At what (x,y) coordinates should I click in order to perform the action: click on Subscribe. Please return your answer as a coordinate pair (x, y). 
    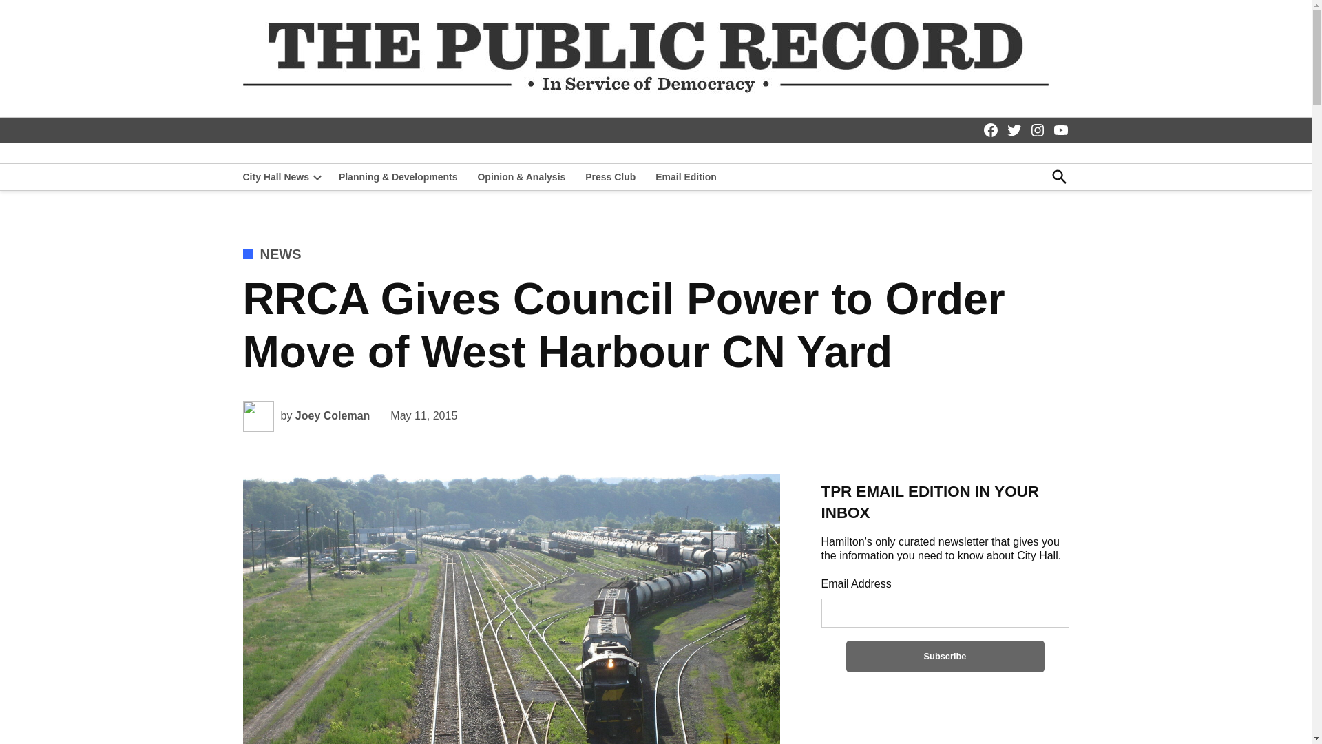
    Looking at the image, I should click on (945, 656).